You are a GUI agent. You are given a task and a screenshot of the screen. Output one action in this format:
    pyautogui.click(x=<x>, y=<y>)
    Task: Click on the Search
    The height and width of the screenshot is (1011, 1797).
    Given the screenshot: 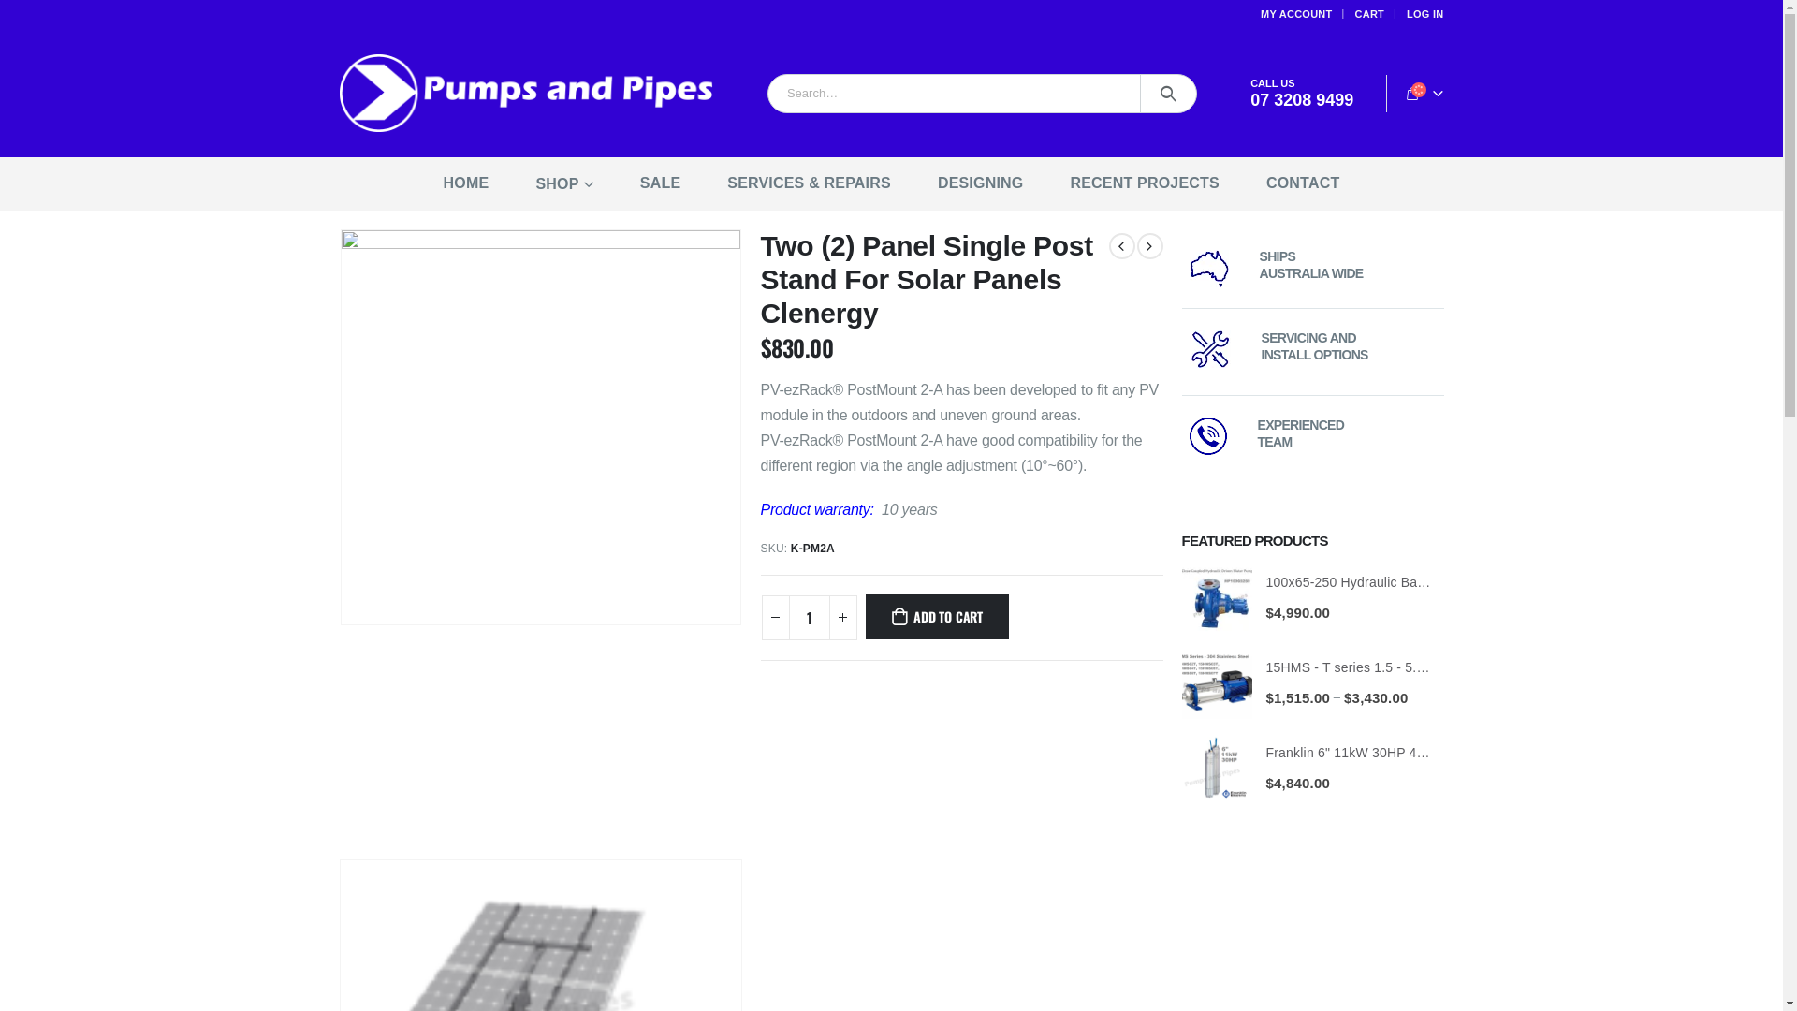 What is the action you would take?
    pyautogui.click(x=1168, y=94)
    